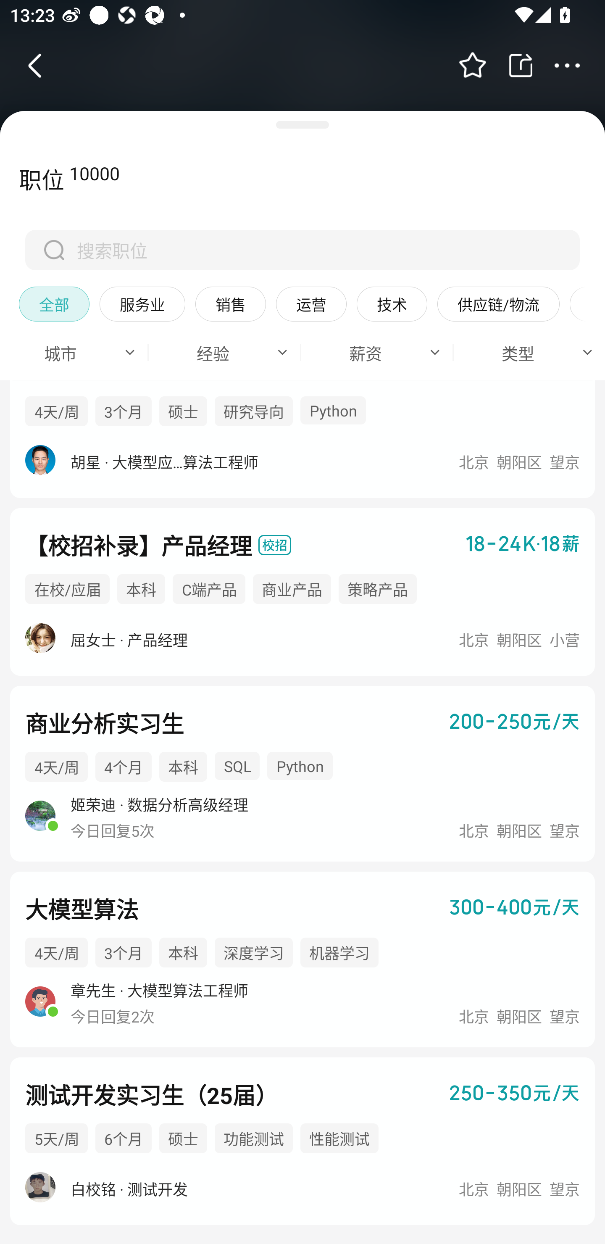 This screenshot has height=1244, width=605. What do you see at coordinates (302, 250) in the screenshot?
I see `搜索职位` at bounding box center [302, 250].